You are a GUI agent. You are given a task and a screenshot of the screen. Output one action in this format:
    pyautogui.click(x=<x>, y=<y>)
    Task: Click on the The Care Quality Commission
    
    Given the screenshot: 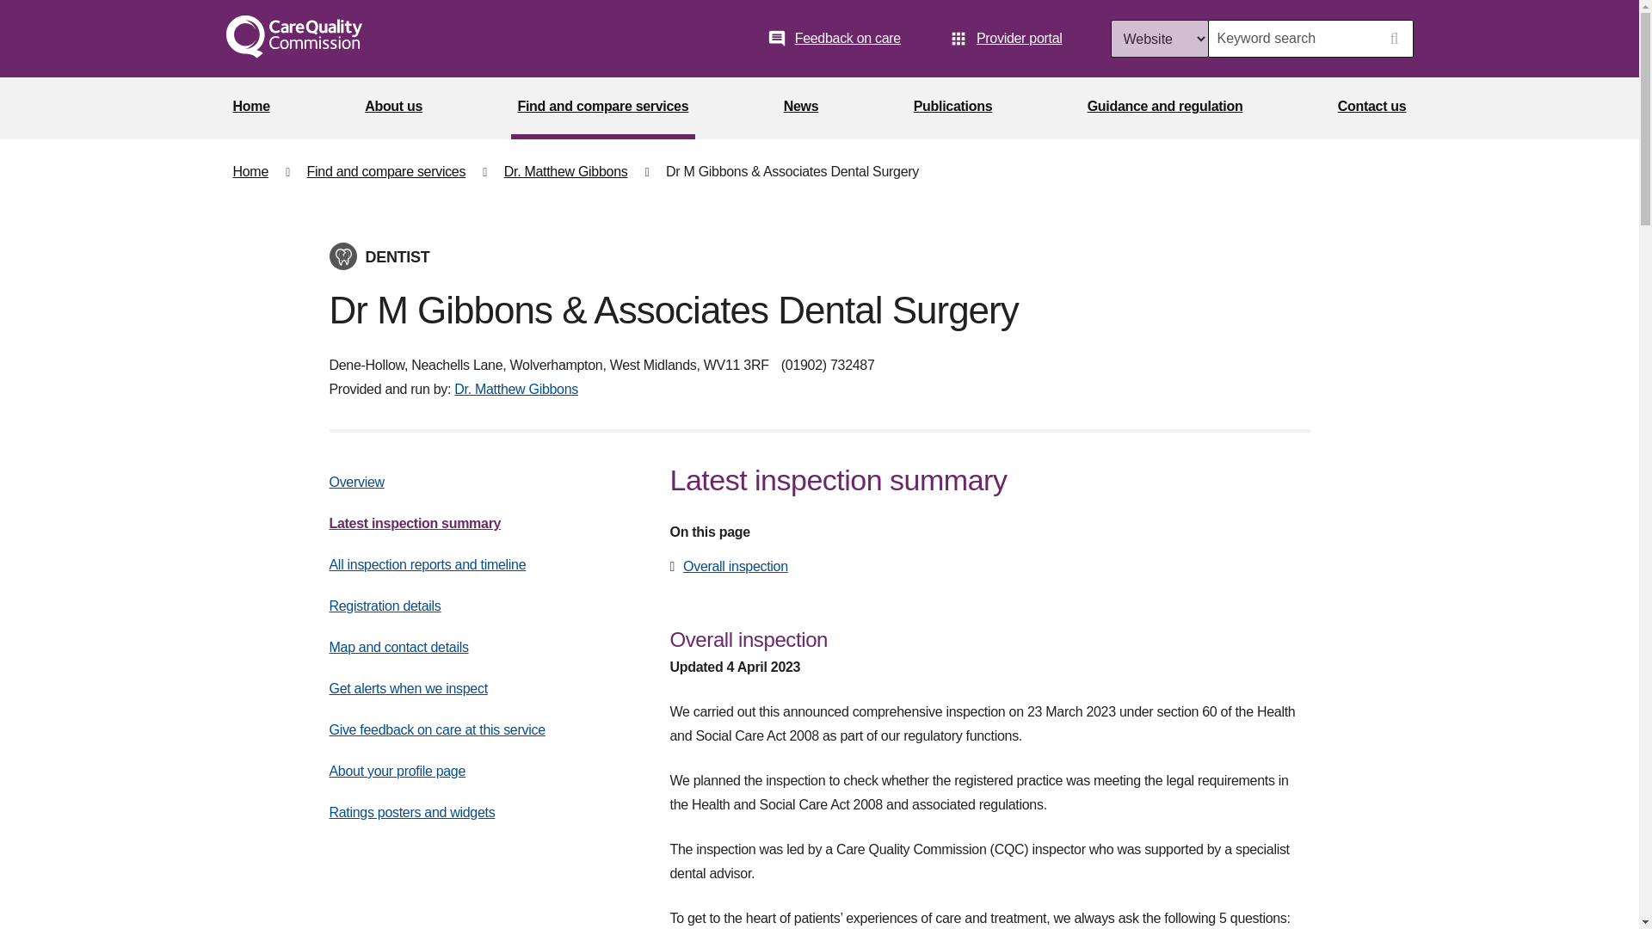 What is the action you would take?
    pyautogui.click(x=293, y=39)
    